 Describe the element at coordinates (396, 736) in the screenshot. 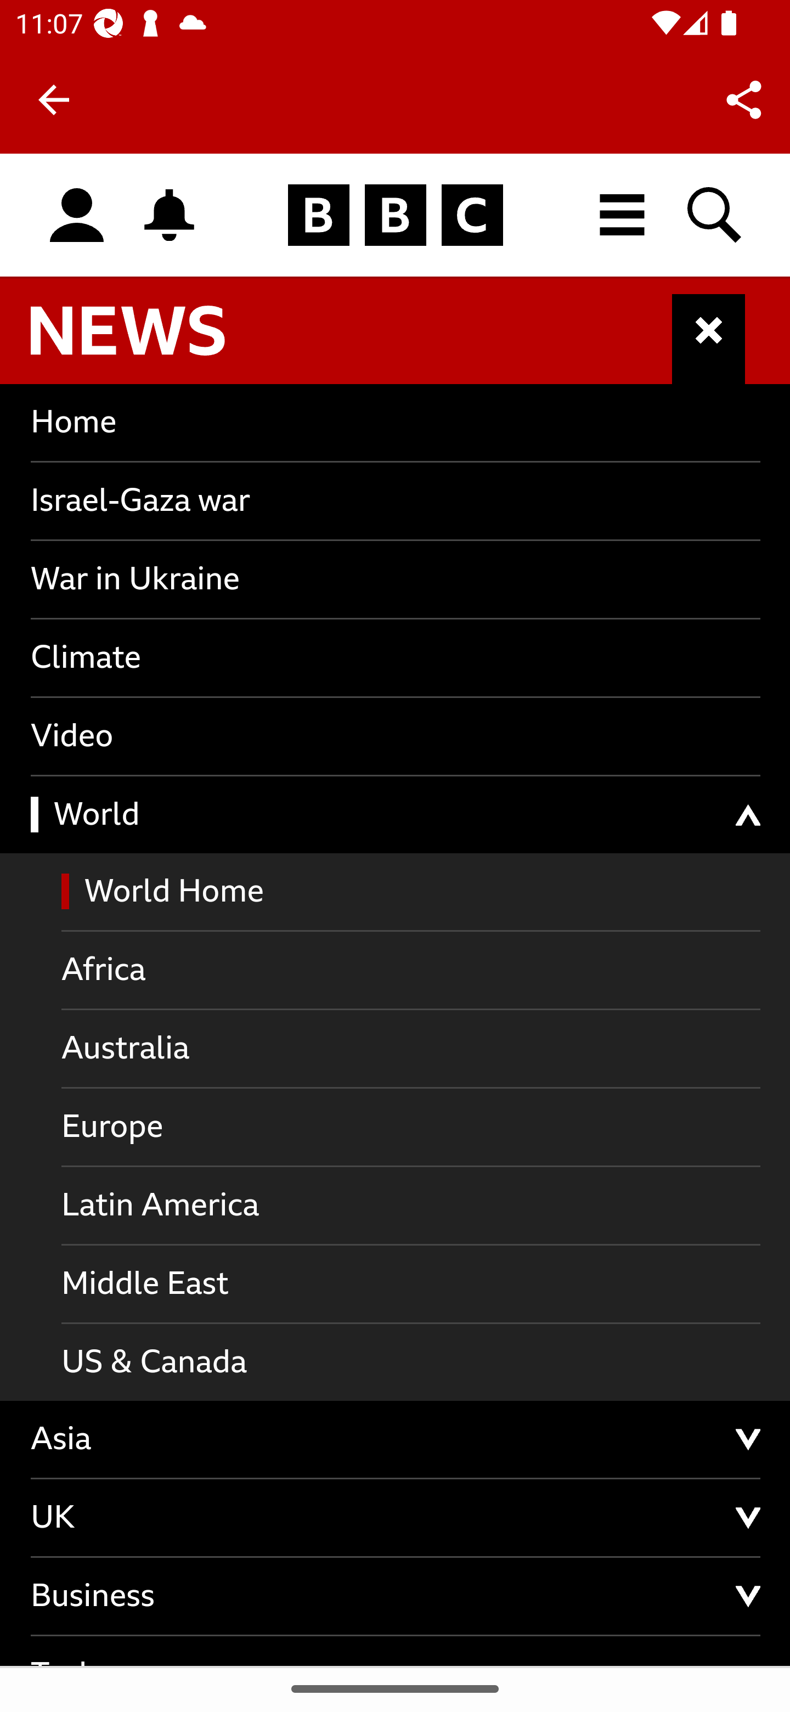

I see `Video` at that location.